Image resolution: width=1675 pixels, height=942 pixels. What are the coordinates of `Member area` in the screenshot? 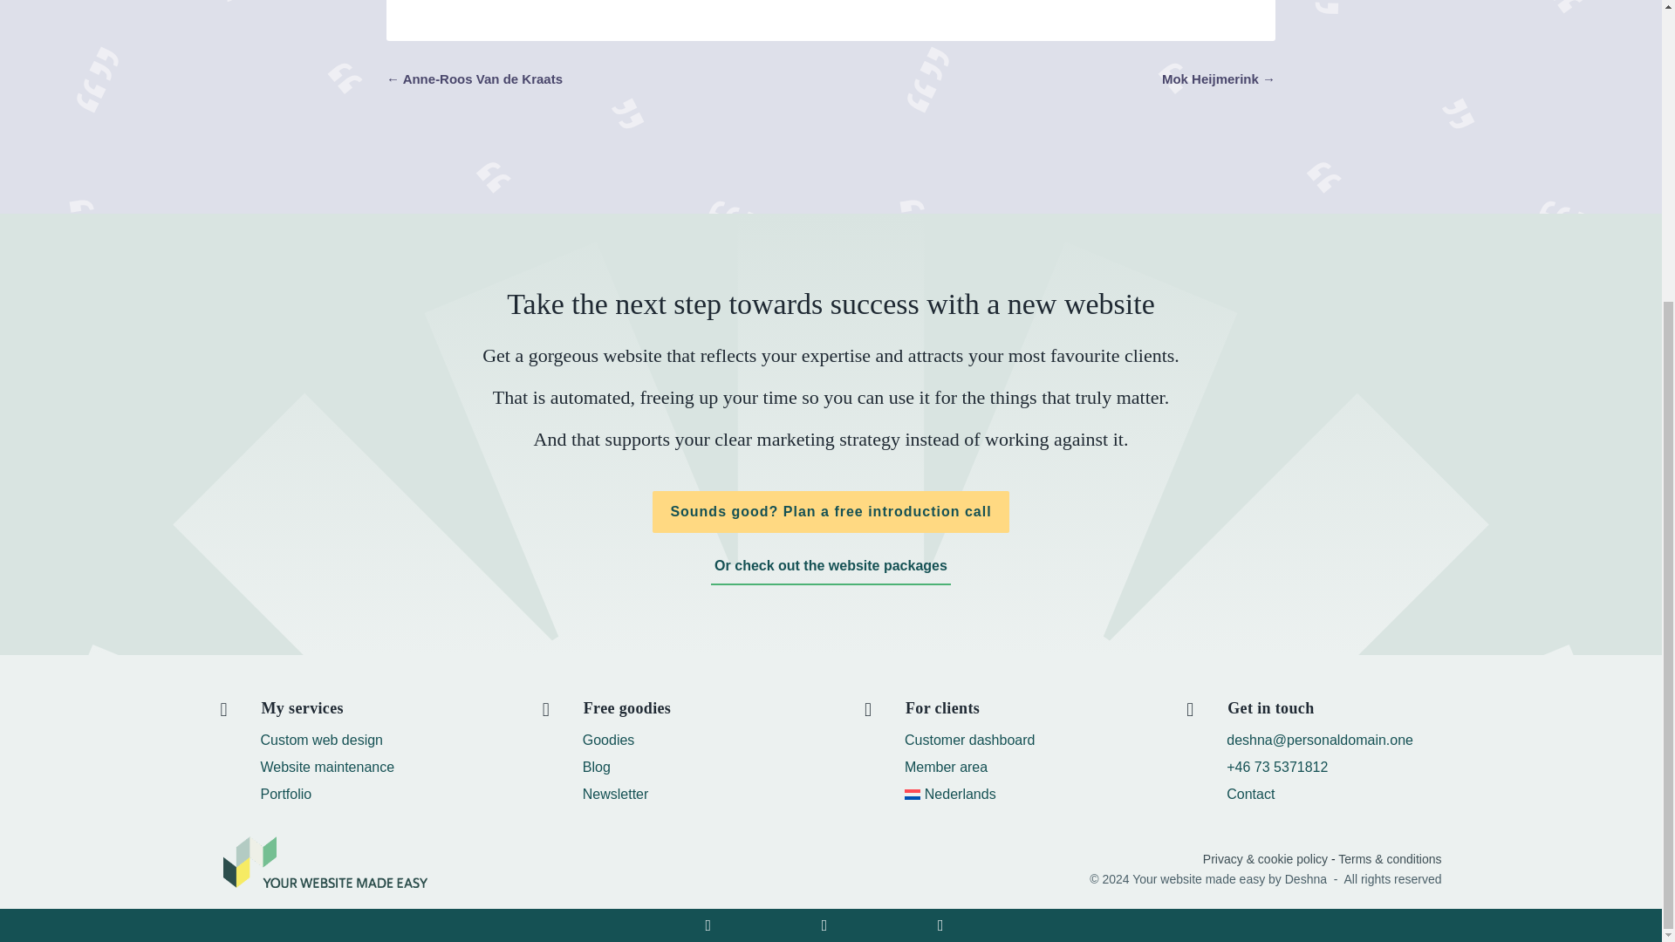 It's located at (946, 769).